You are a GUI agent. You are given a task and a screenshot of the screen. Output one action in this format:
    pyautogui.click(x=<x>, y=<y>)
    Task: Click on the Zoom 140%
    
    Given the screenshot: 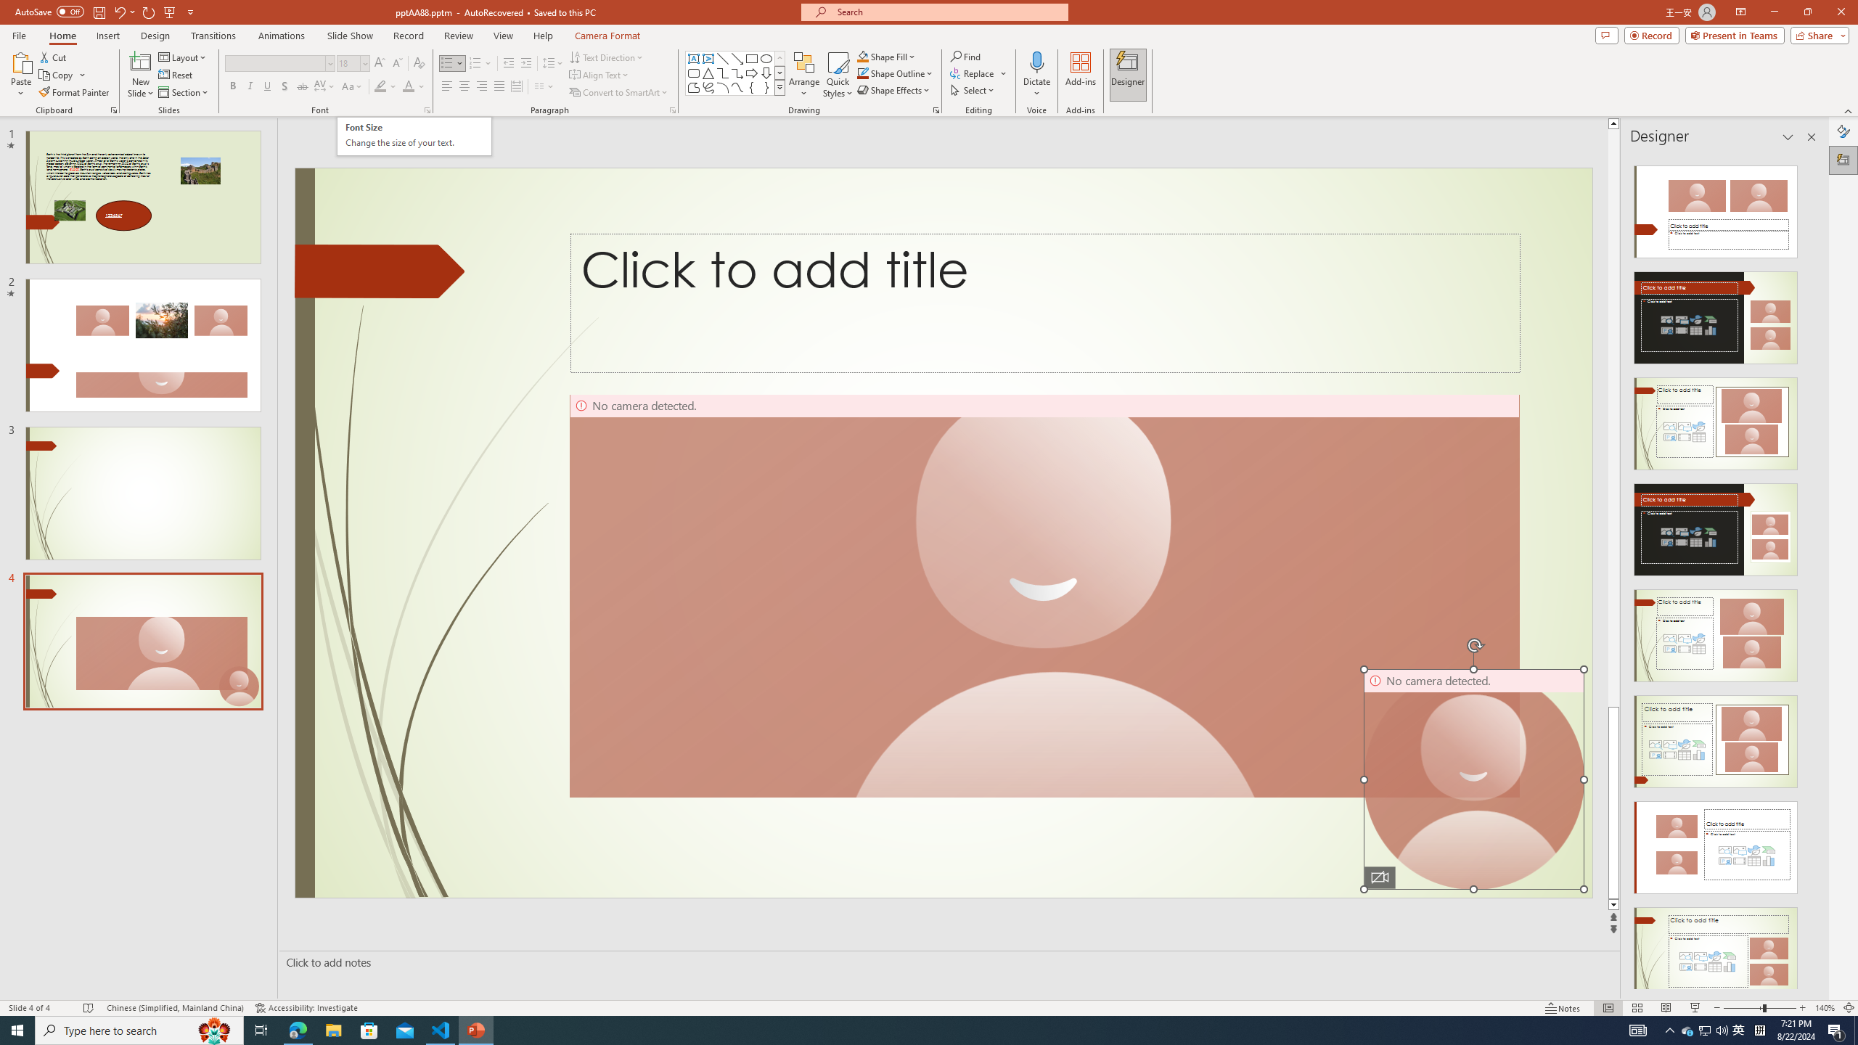 What is the action you would take?
    pyautogui.click(x=1825, y=1008)
    